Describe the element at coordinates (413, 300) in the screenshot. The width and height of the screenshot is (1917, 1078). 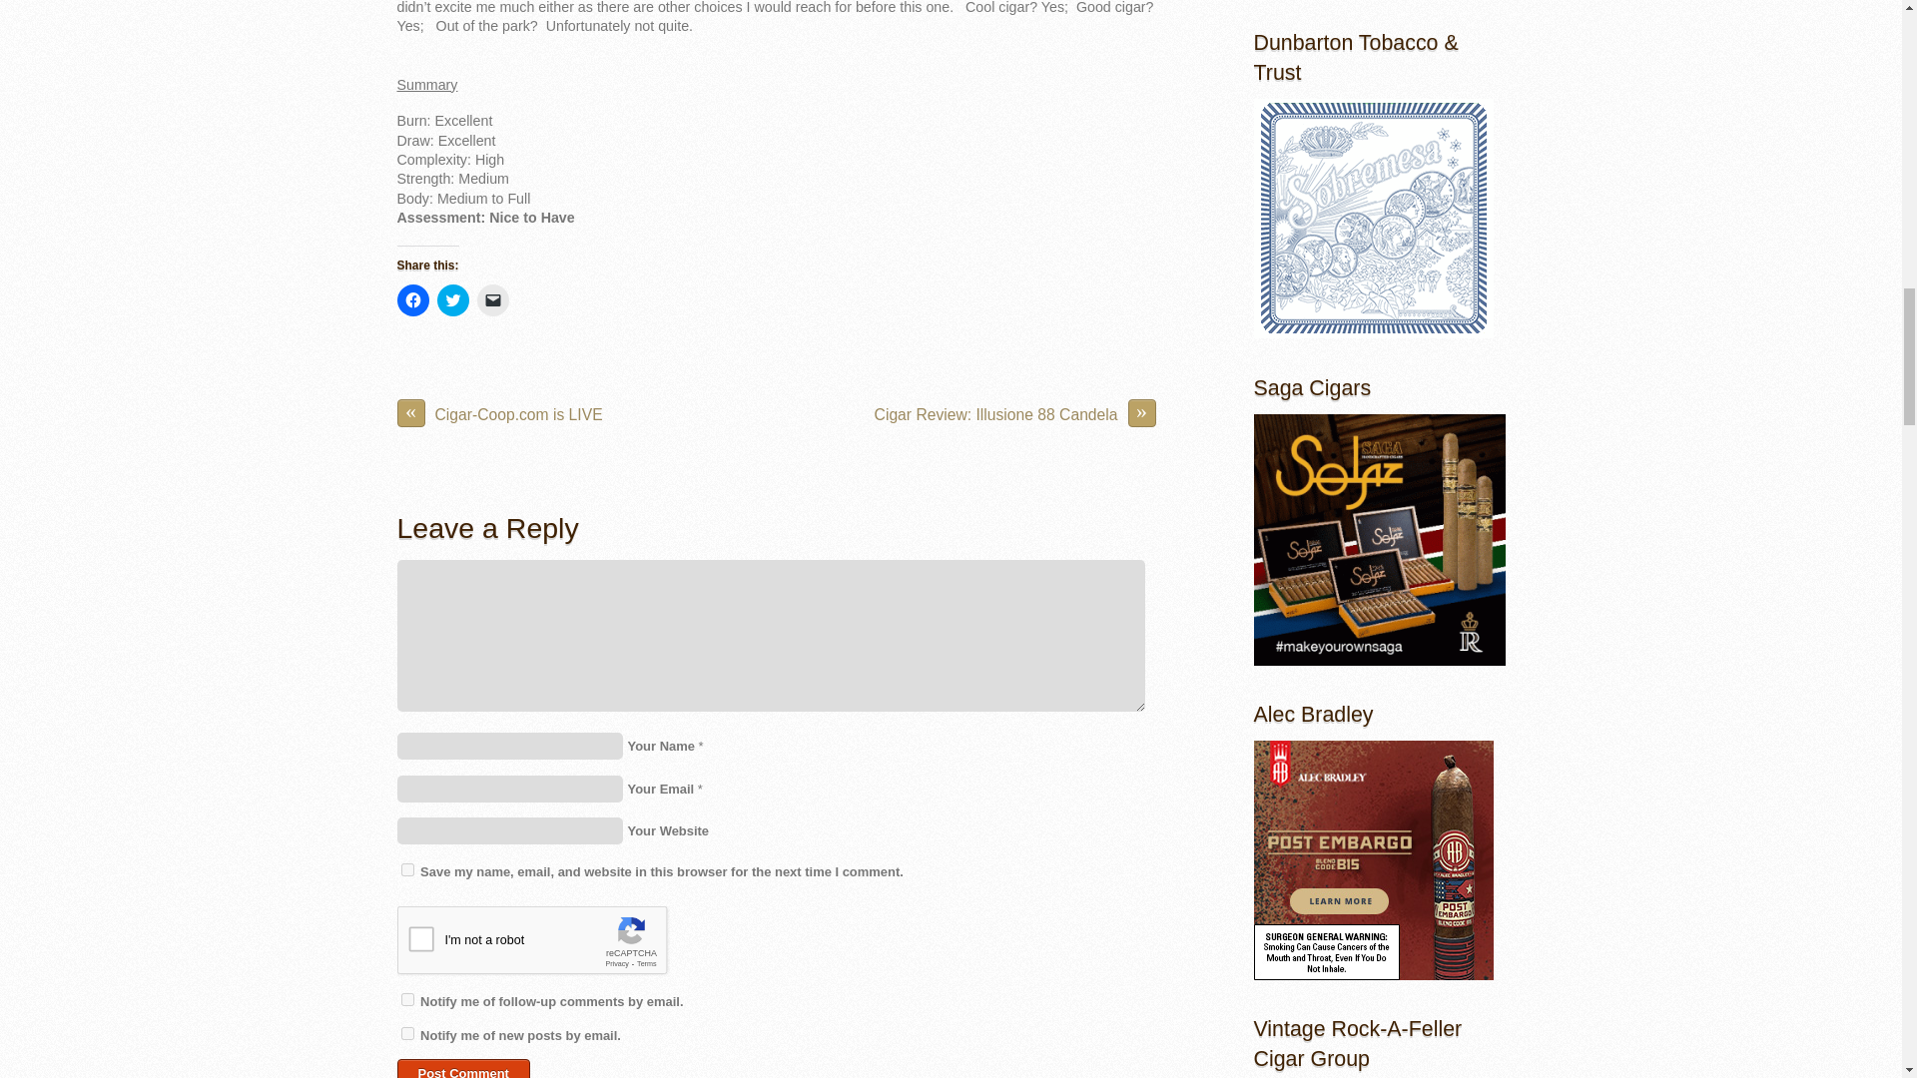
I see `Click to share on Facebook` at that location.